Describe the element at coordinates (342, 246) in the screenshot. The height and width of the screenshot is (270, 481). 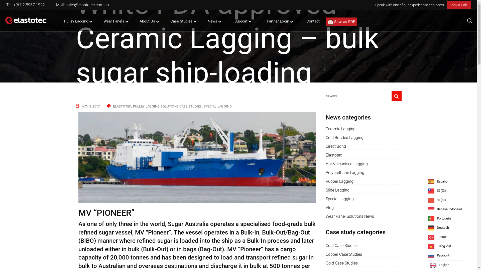
I see `Coal Case Studies` at that location.